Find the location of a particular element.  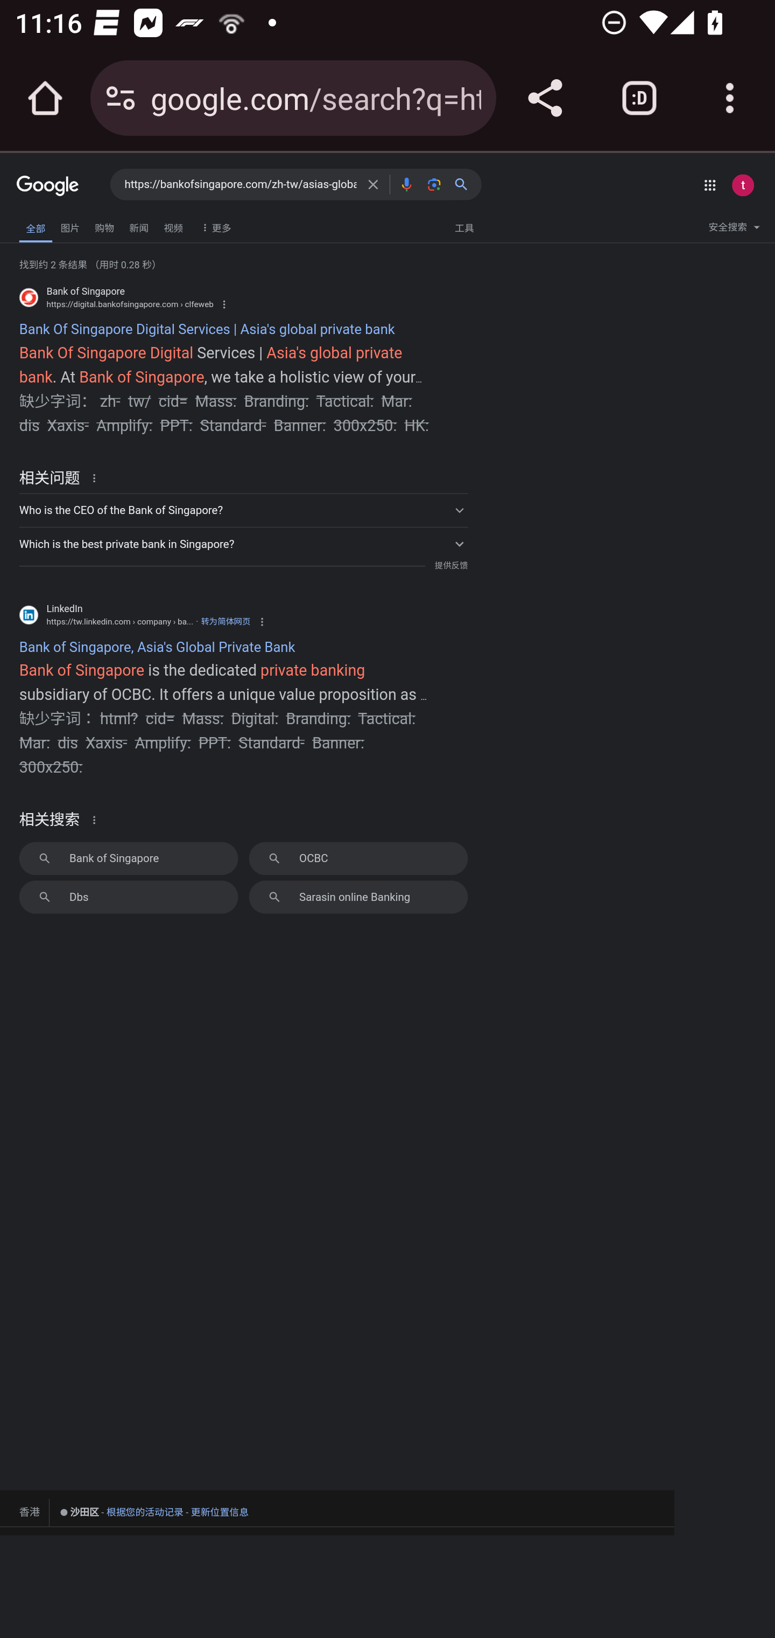

Switch or close tabs is located at coordinates (639, 98).